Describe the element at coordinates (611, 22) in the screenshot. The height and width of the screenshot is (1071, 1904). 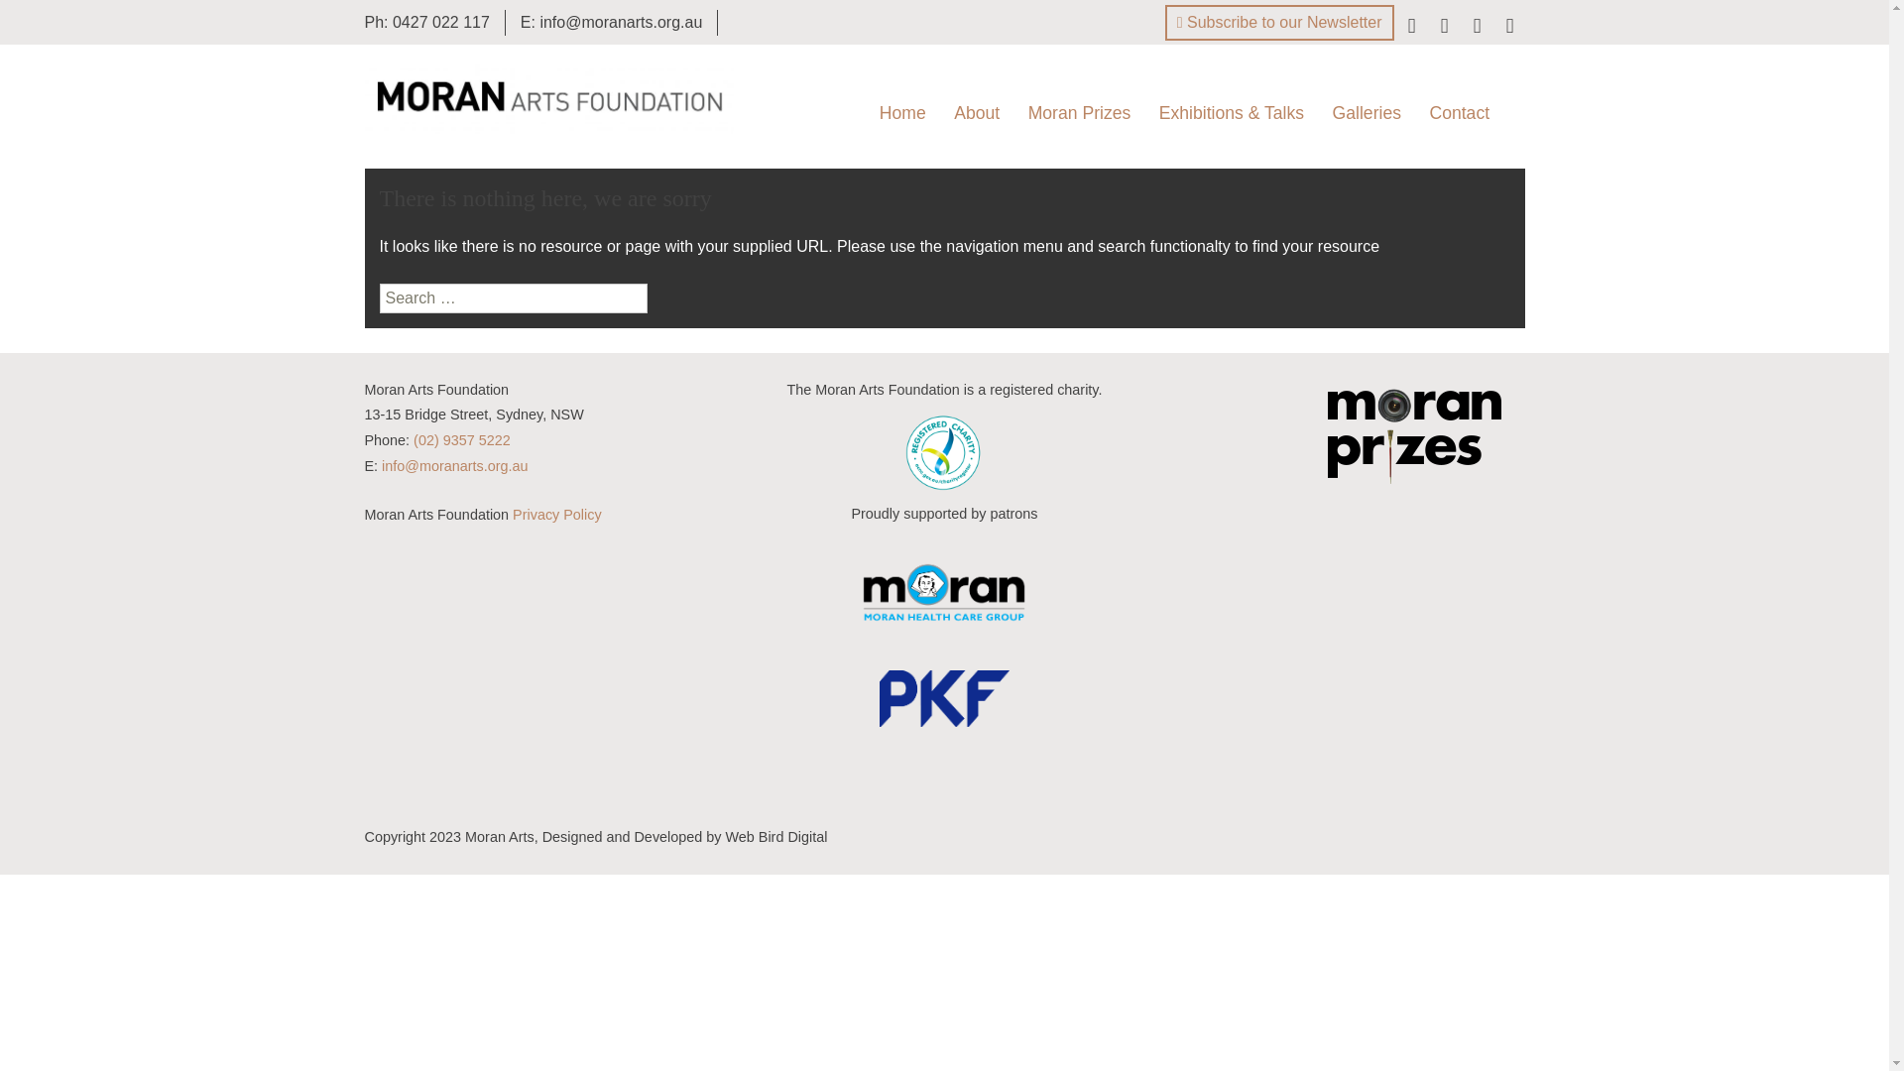
I see `E: info@moranarts.org.au` at that location.